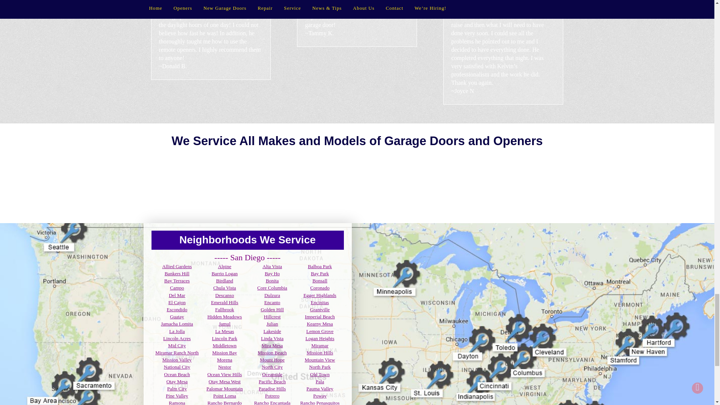  What do you see at coordinates (272, 266) in the screenshot?
I see `Alta Vista` at bounding box center [272, 266].